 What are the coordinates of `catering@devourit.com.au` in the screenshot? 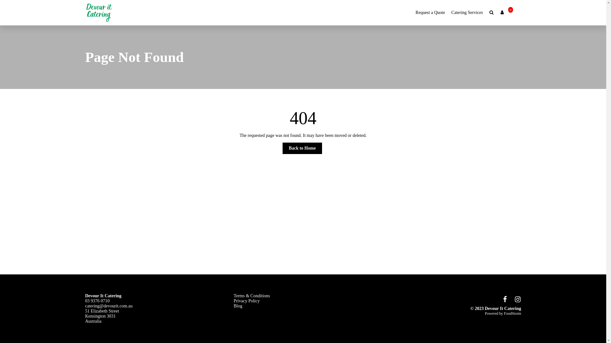 It's located at (109, 306).